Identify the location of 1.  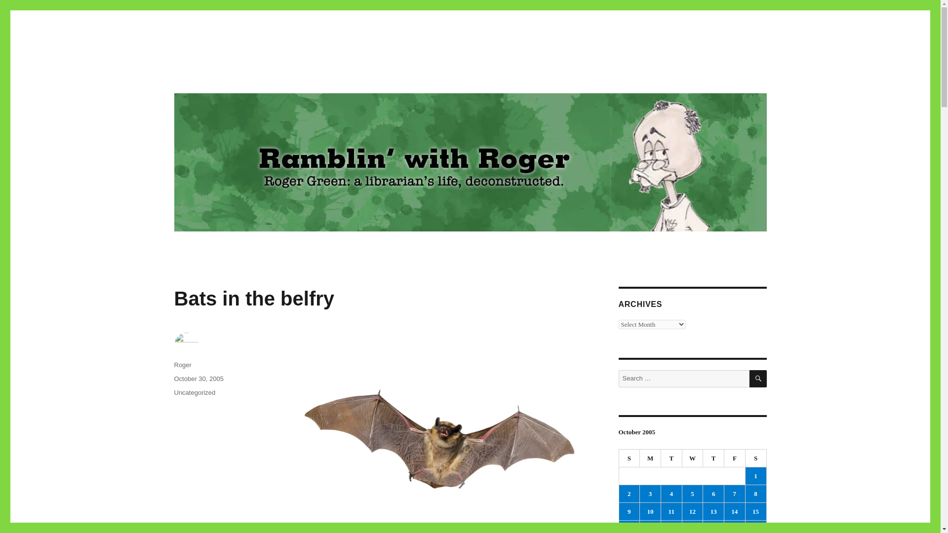
(755, 476).